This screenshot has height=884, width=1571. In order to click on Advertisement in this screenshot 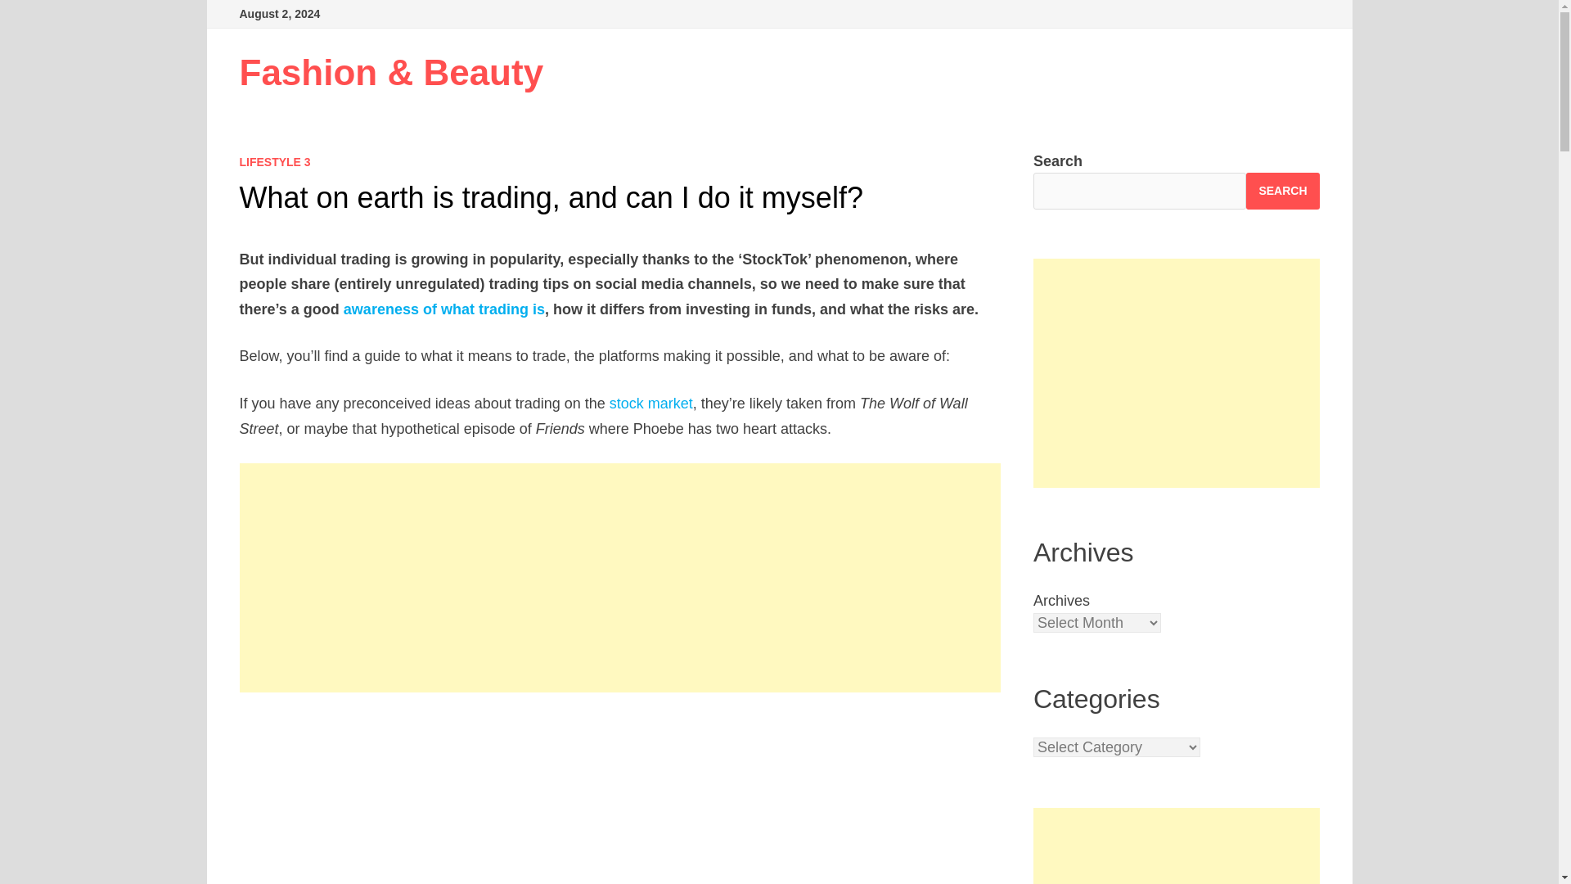, I will do `click(1177, 373)`.